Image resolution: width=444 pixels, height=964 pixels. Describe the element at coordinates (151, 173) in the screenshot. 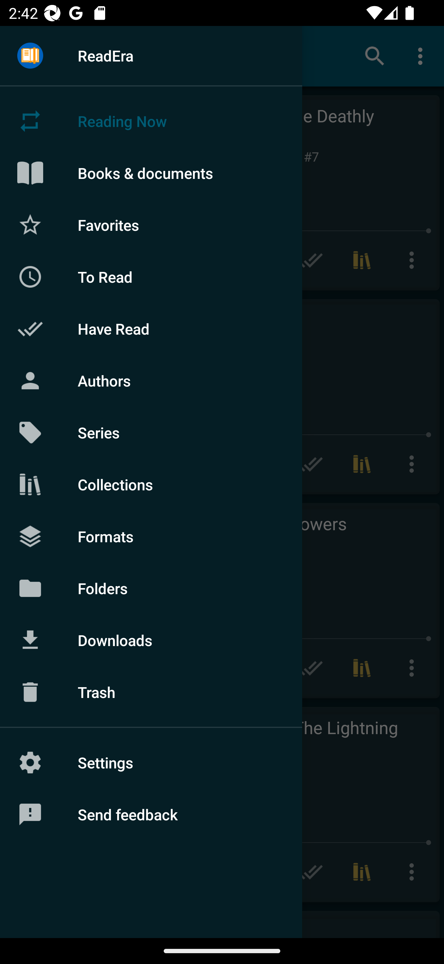

I see `Books & documents` at that location.